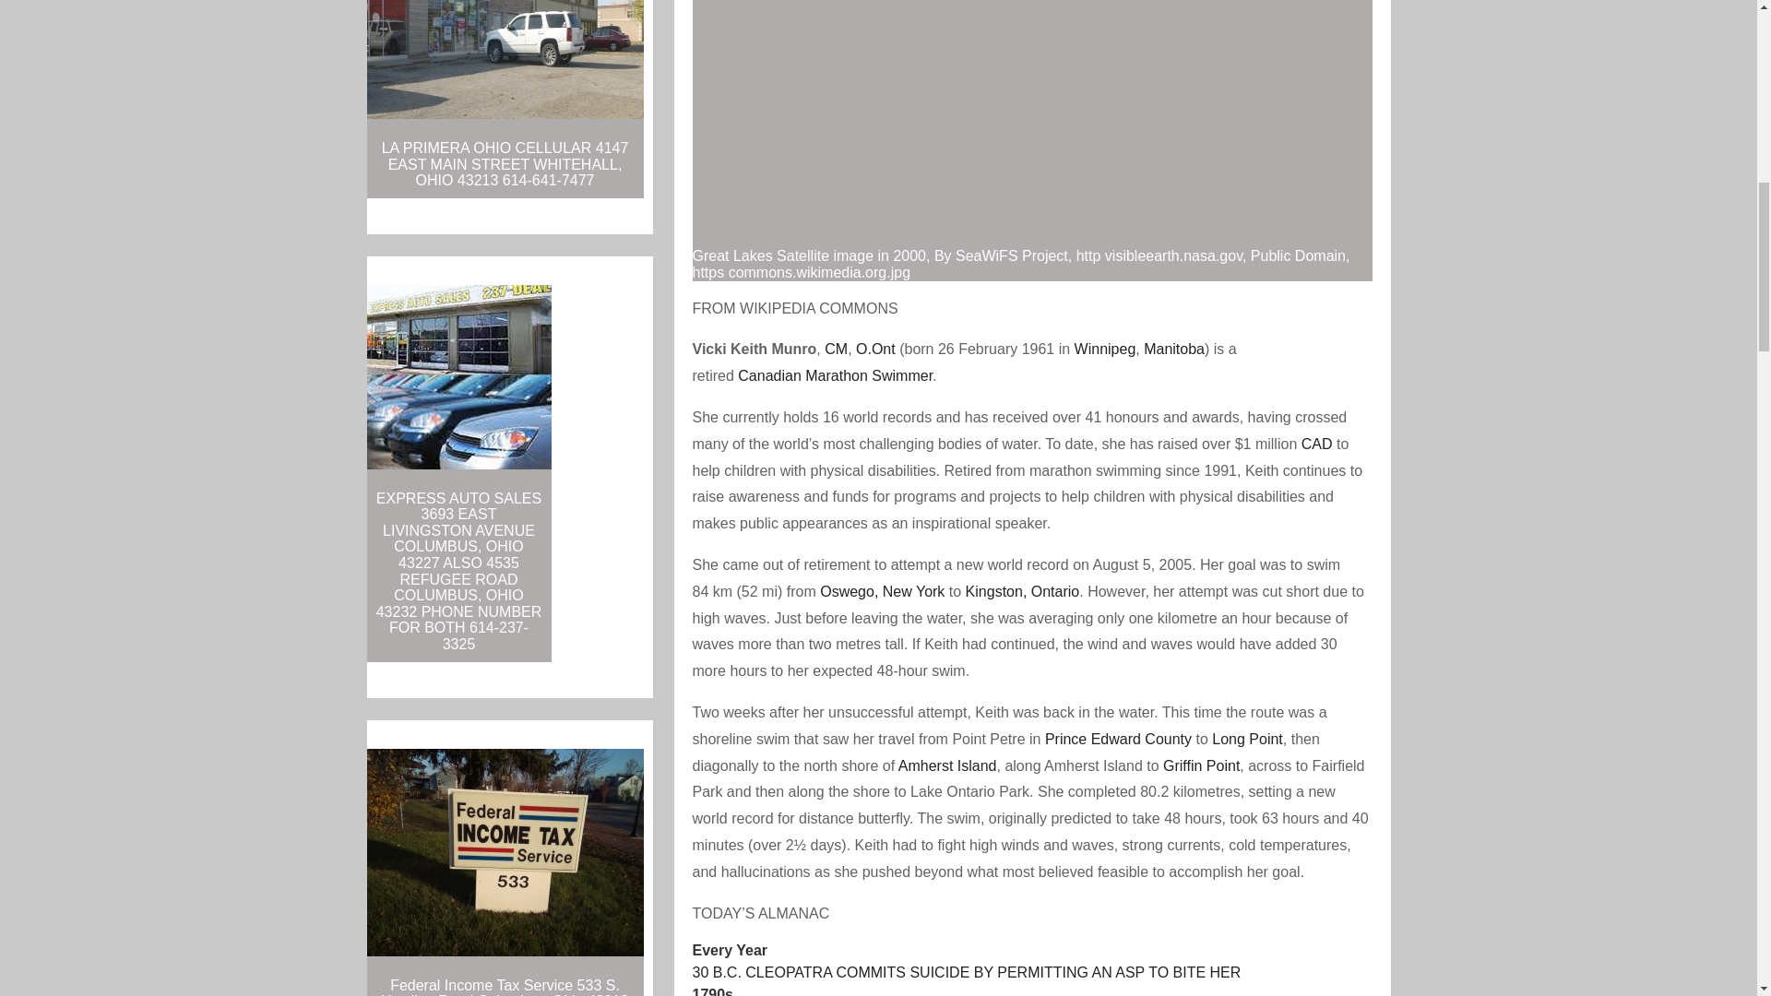  I want to click on CAD, so click(1317, 445).